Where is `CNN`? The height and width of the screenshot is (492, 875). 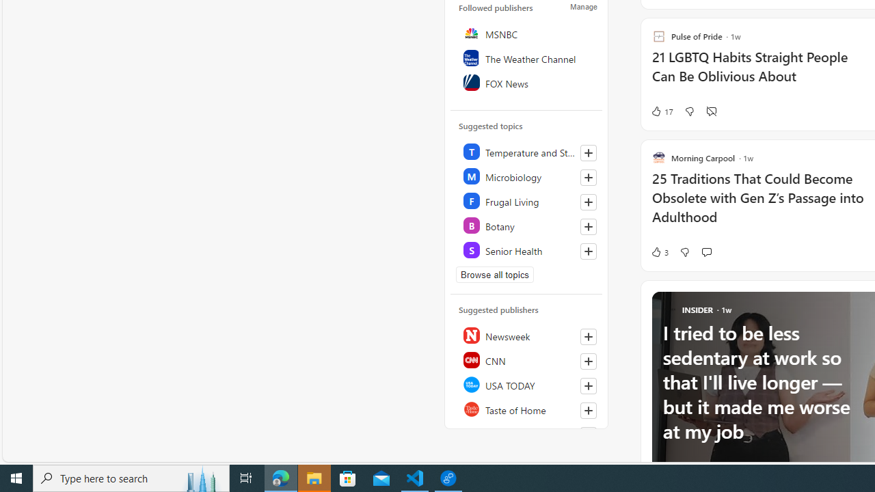
CNN is located at coordinates (527, 359).